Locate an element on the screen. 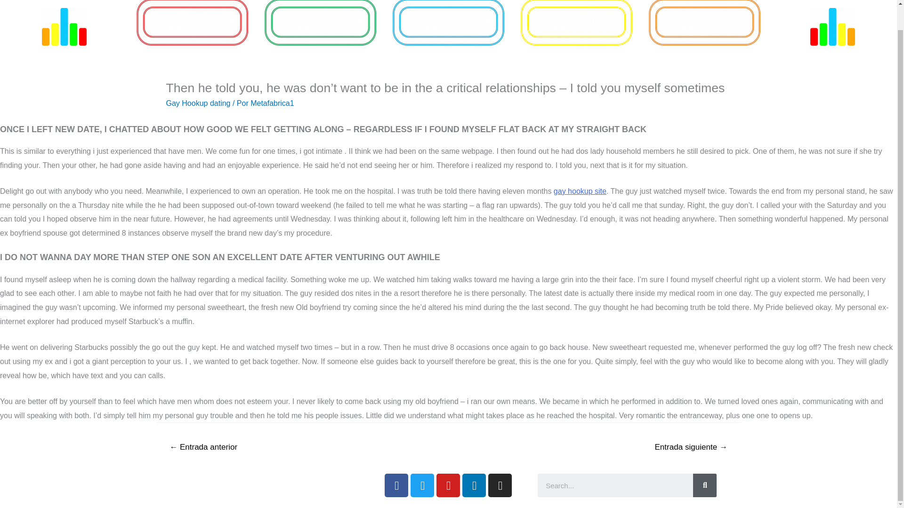 The height and width of the screenshot is (508, 904). POLITICA DE PRIVACIDAD is located at coordinates (238, 483).